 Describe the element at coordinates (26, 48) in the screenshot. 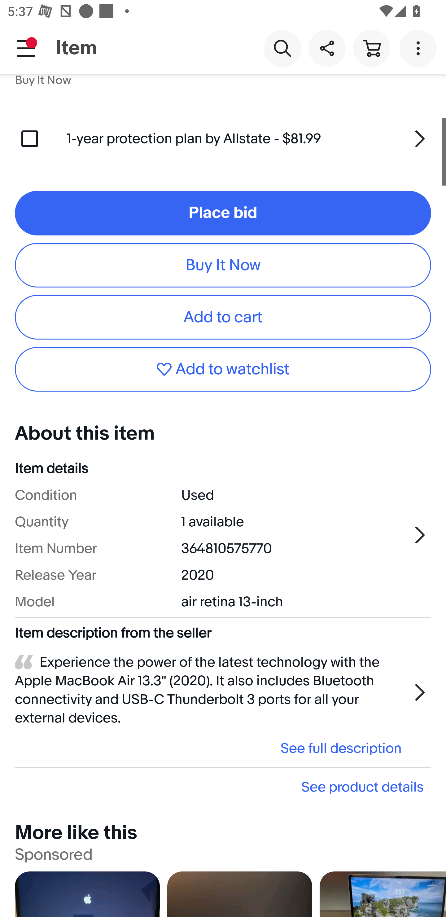

I see `Main navigation, notification is pending, open` at that location.